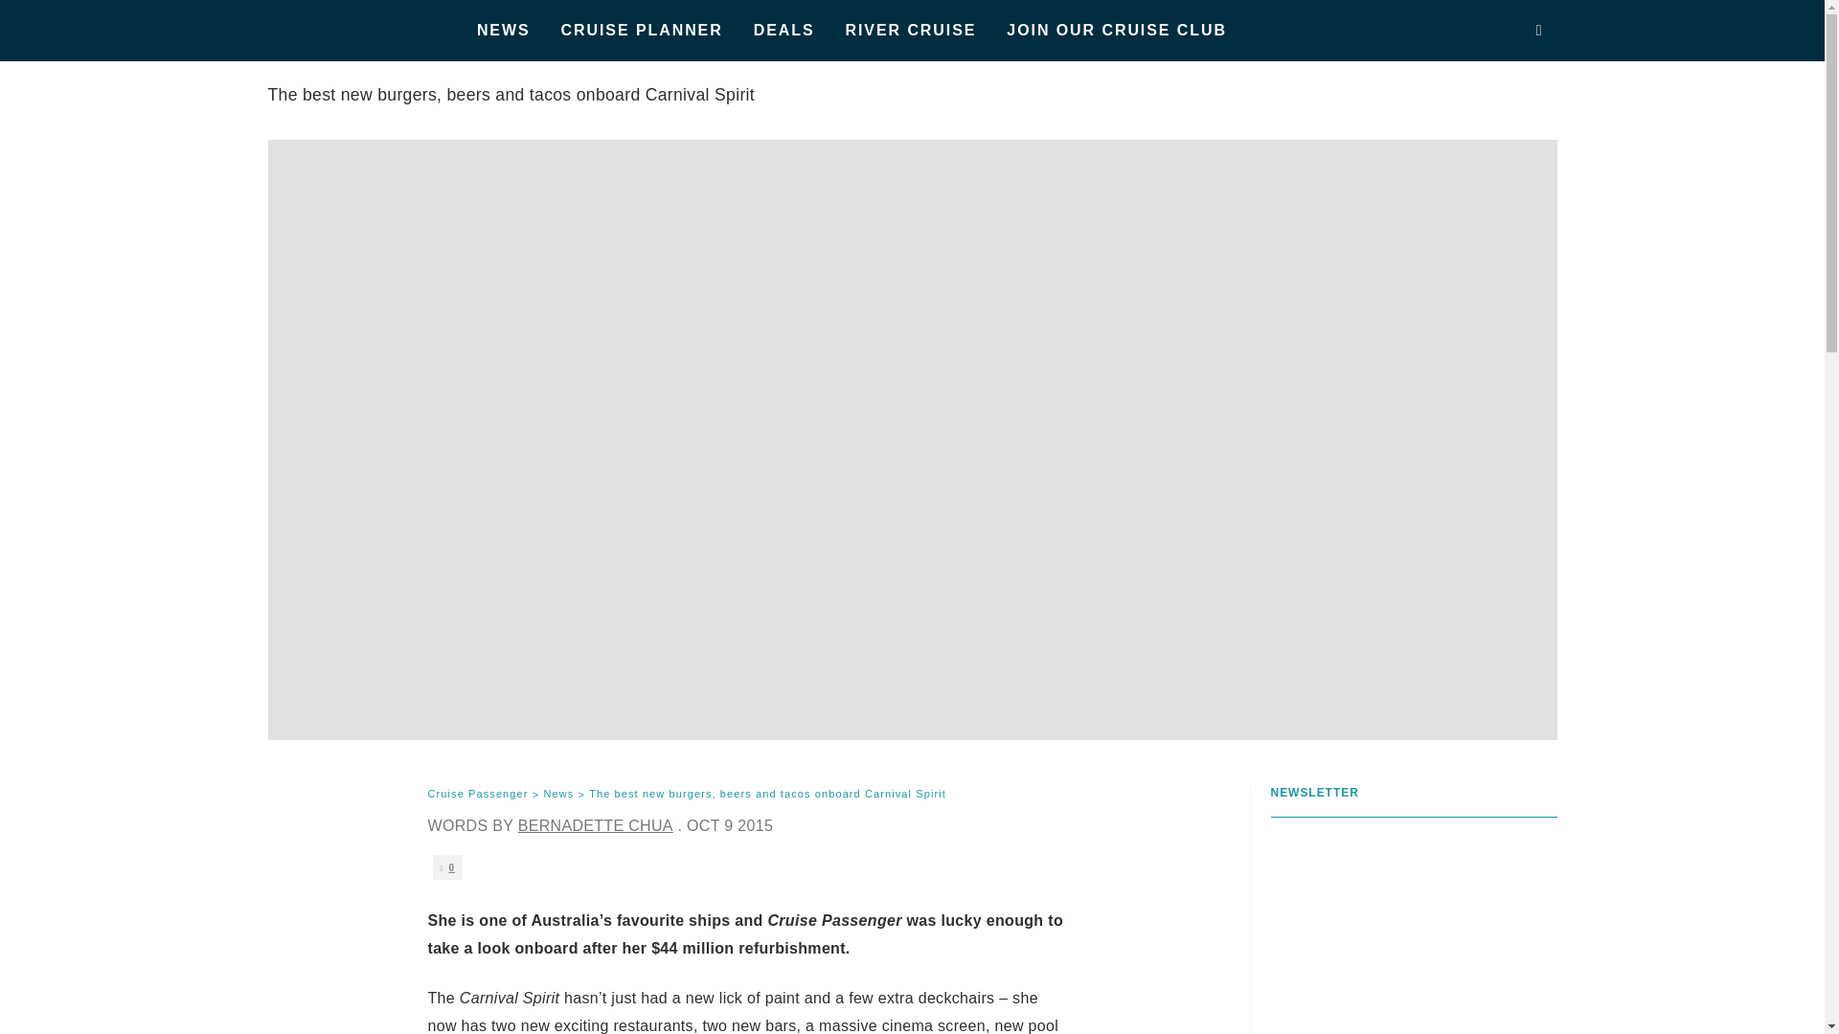 Image resolution: width=1839 pixels, height=1034 pixels. What do you see at coordinates (557, 795) in the screenshot?
I see `News` at bounding box center [557, 795].